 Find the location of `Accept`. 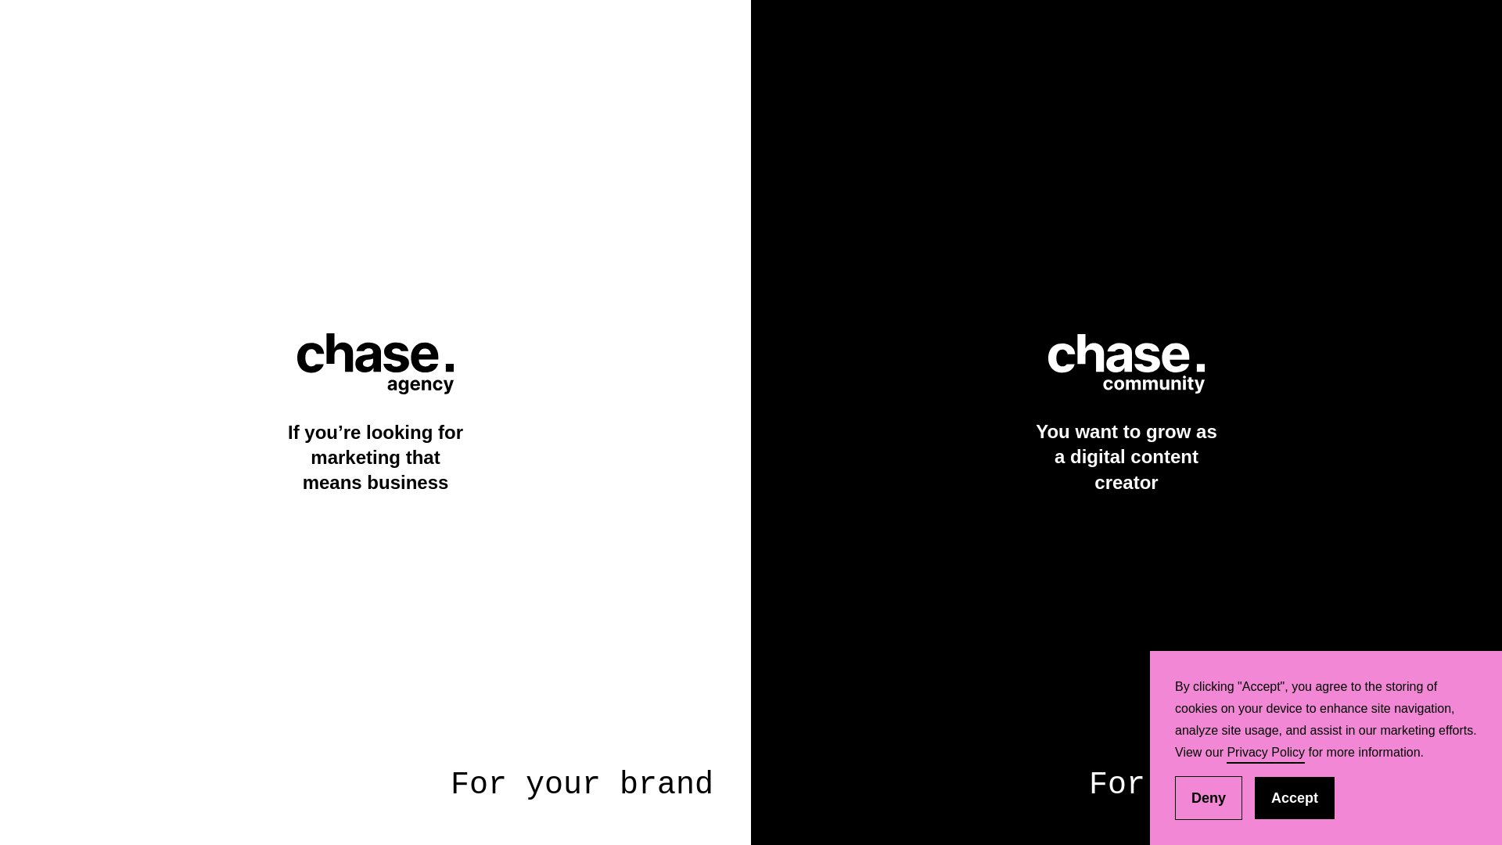

Accept is located at coordinates (1295, 798).